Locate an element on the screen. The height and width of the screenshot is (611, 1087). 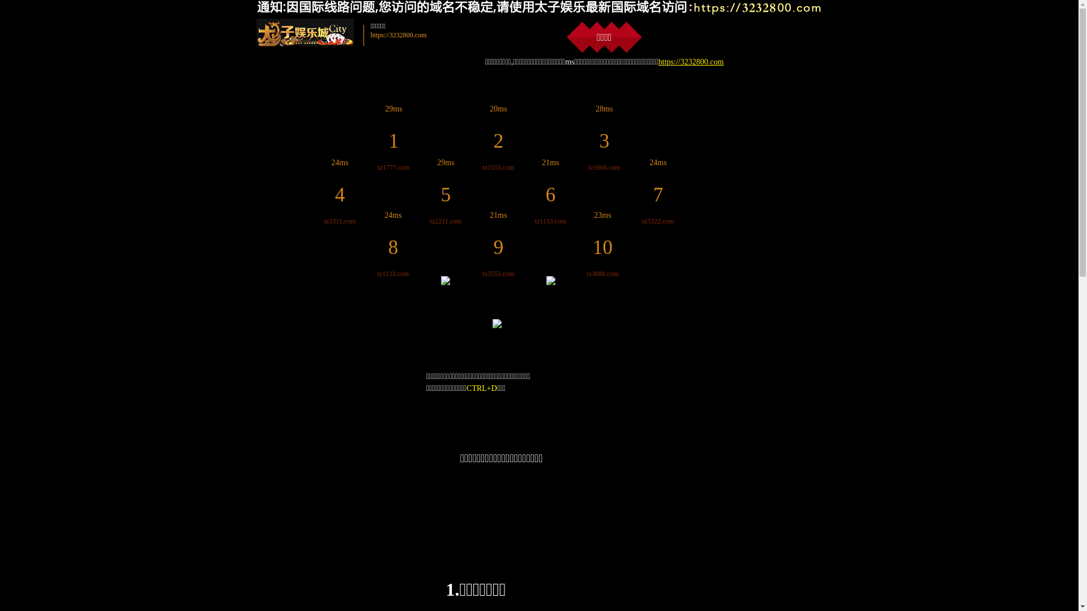
20ms
2
tz1555.com is located at coordinates (498, 138).